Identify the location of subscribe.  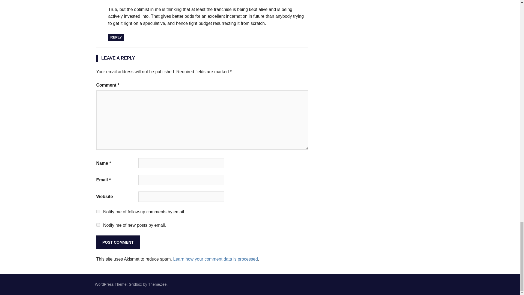
(98, 211).